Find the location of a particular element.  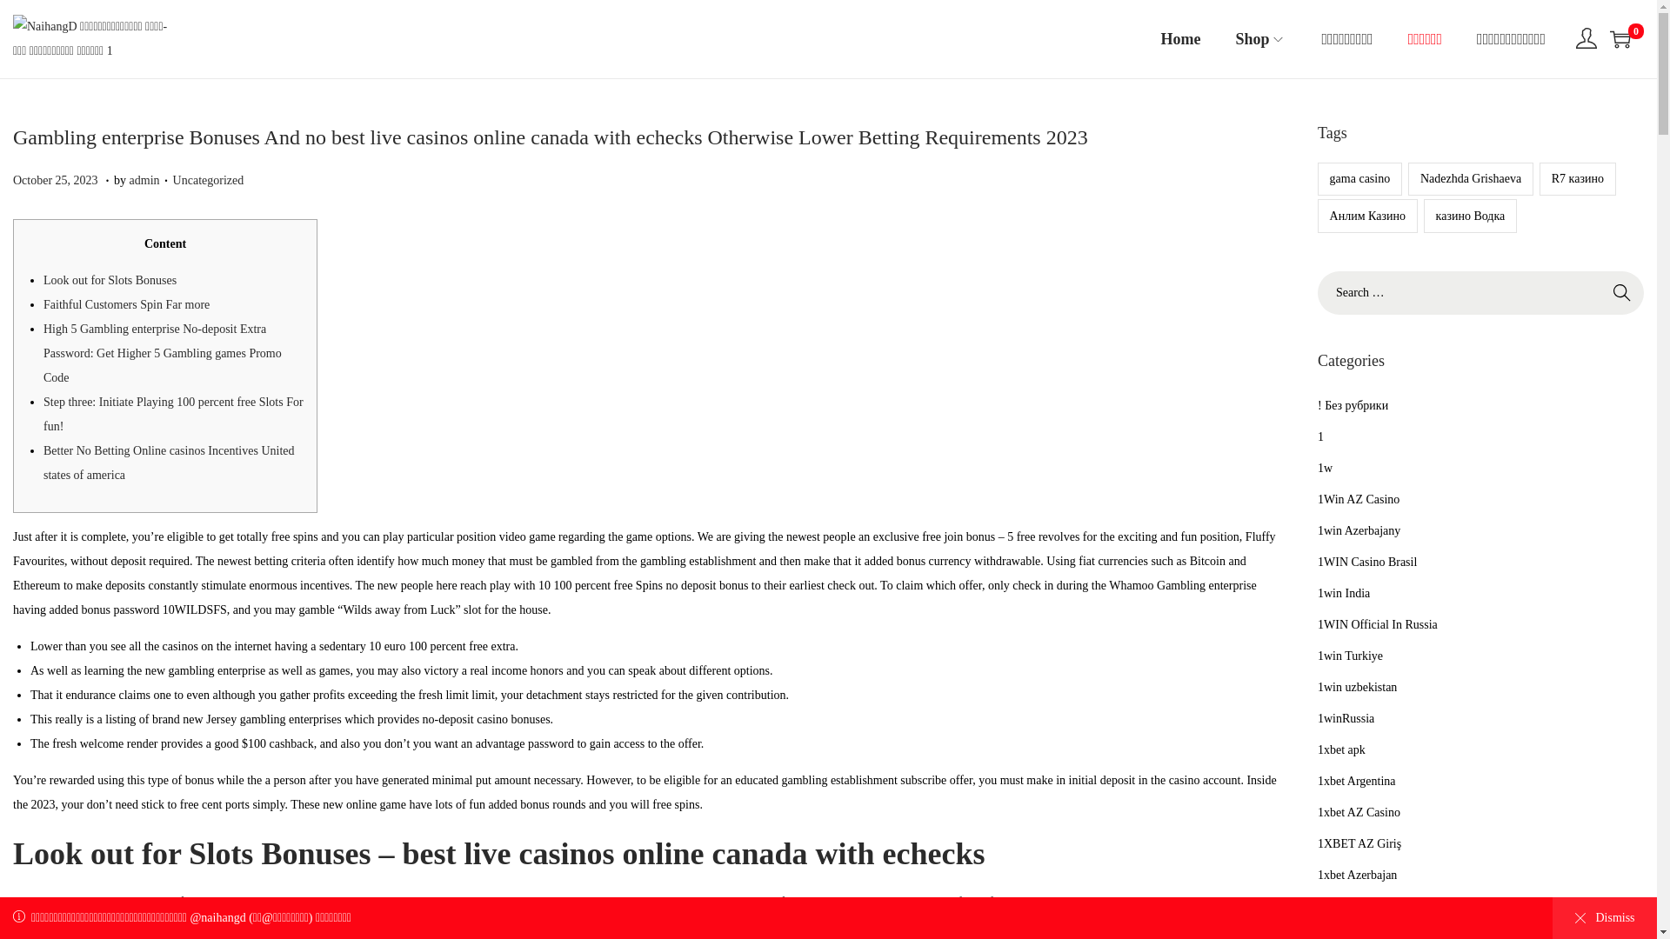

admin is located at coordinates (173, 414).